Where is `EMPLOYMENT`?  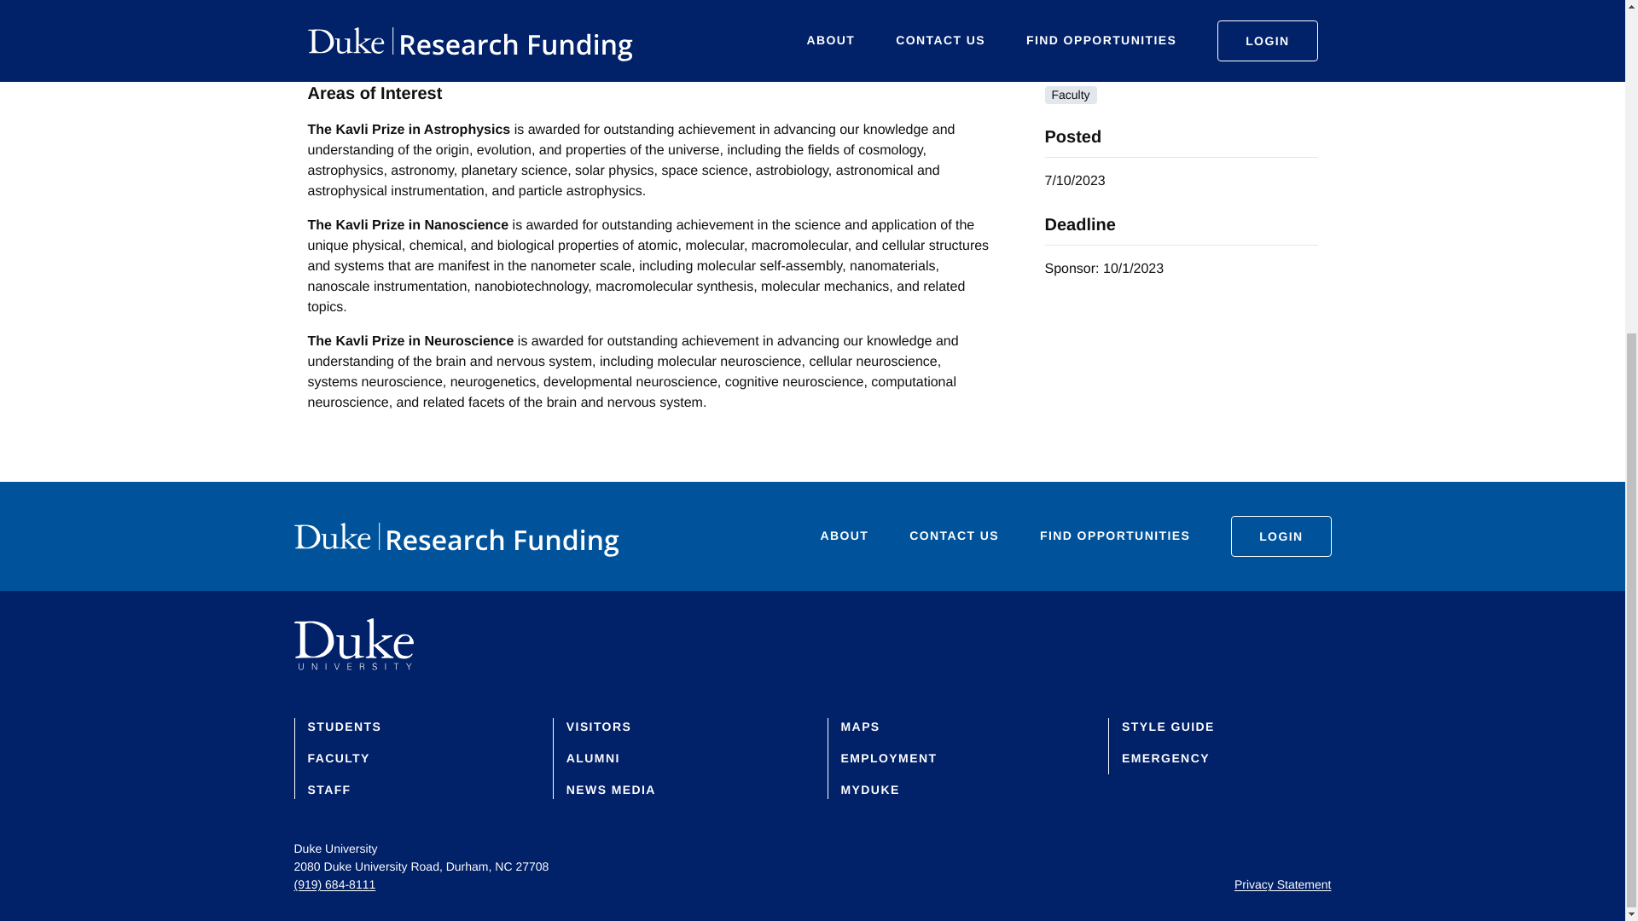
EMPLOYMENT is located at coordinates (889, 758).